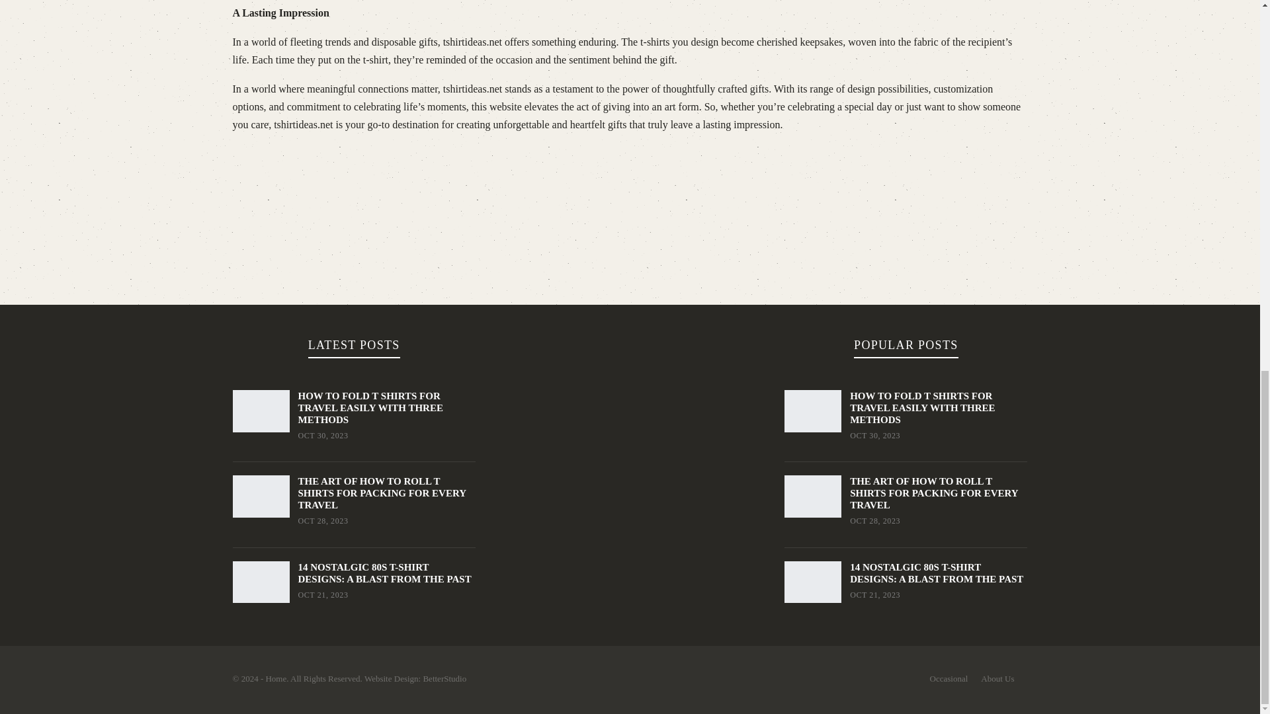 This screenshot has height=714, width=1270. I want to click on 14 NOSTALGIC 80S T-SHIRT DESIGNS: A BLAST FROM THE PAST, so click(937, 573).